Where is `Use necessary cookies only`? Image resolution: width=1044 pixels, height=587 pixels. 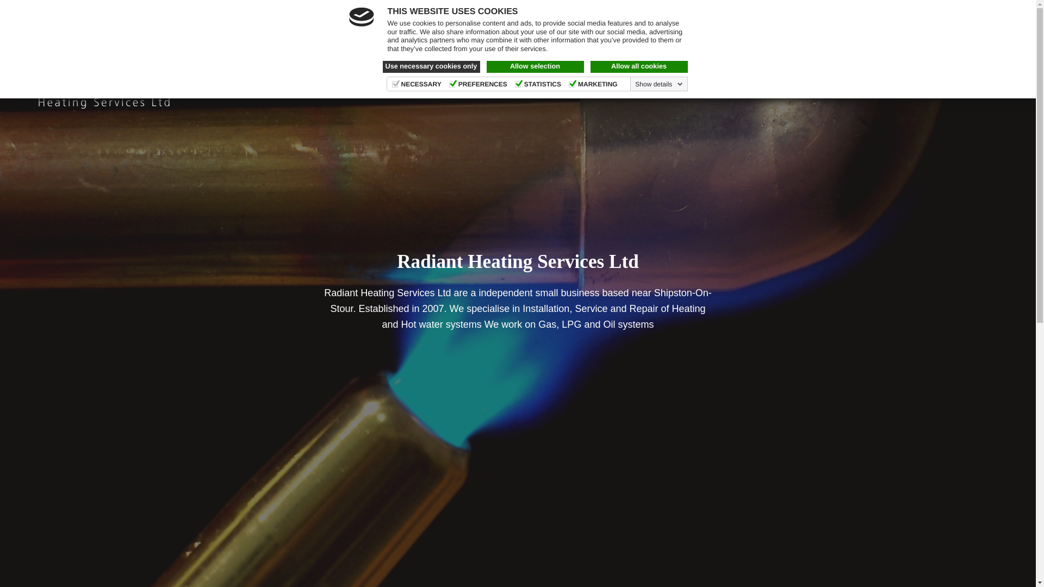
Use necessary cookies only is located at coordinates (432, 66).